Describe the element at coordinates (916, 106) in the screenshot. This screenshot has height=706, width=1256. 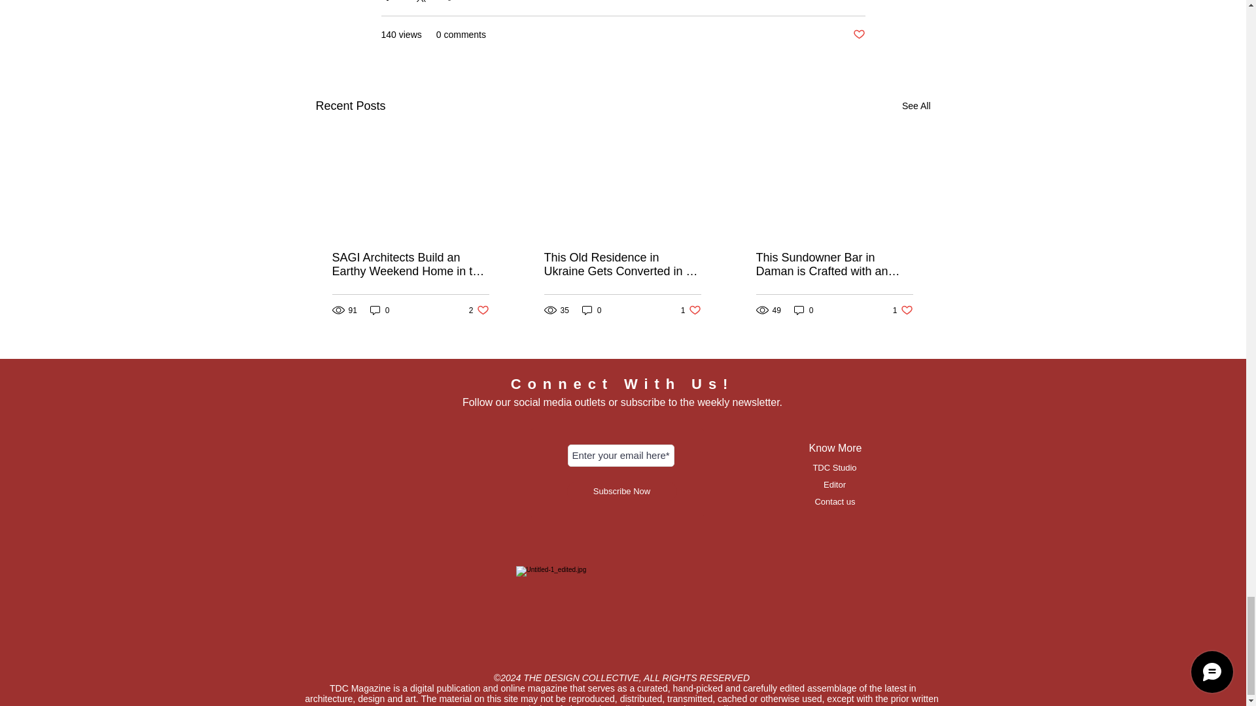
I see `Post not marked as liked` at that location.